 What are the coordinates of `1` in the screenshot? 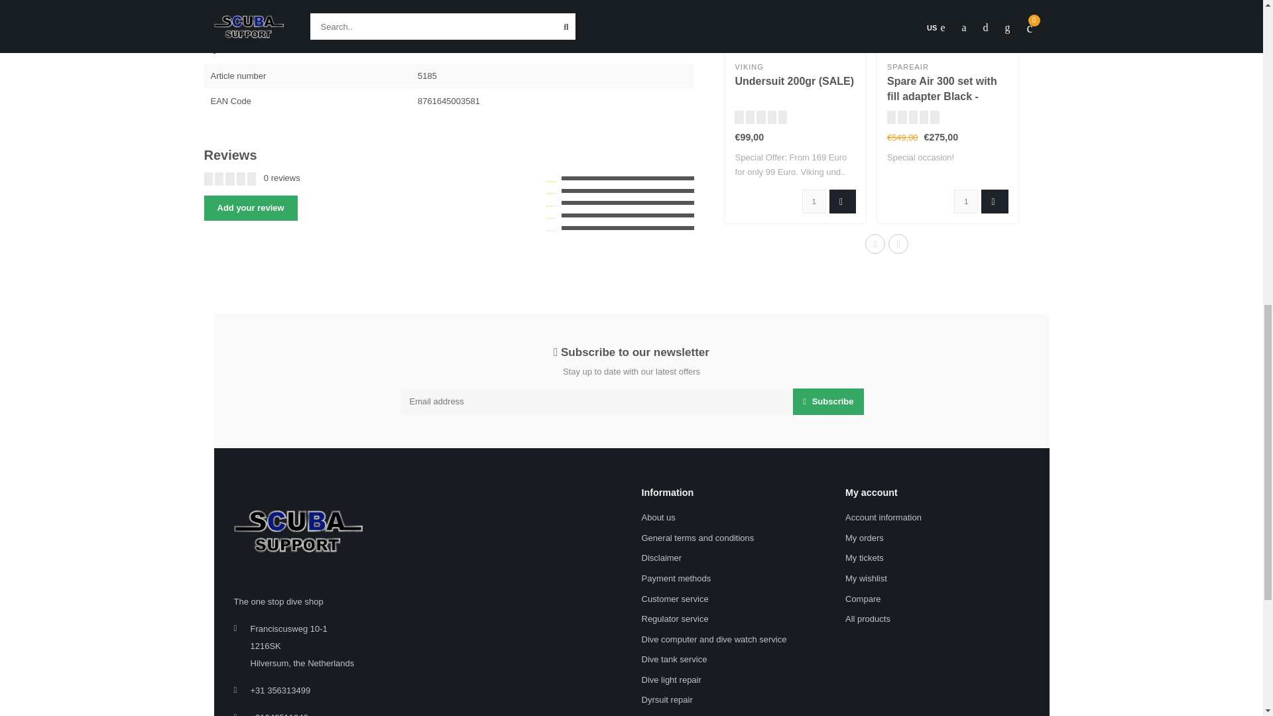 It's located at (814, 202).